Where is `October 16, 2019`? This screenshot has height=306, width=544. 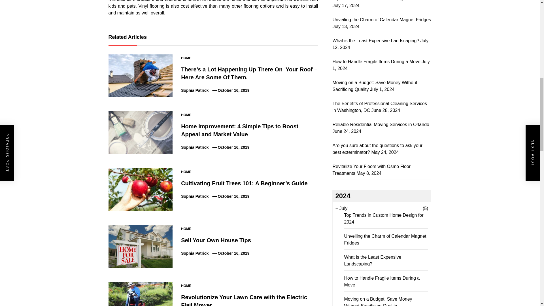
October 16, 2019 is located at coordinates (233, 147).